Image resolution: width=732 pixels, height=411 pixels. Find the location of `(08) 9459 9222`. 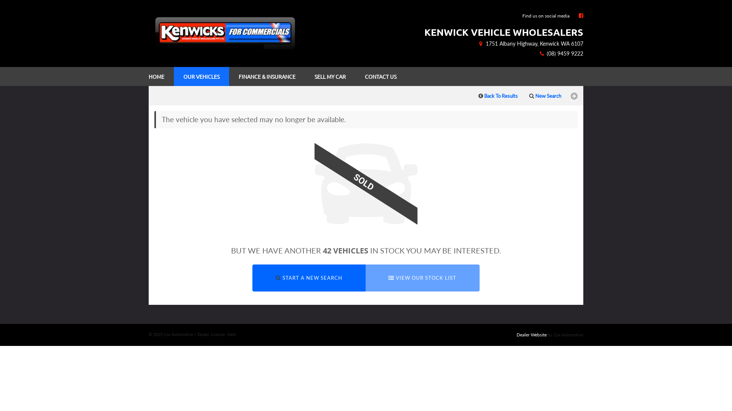

(08) 9459 9222 is located at coordinates (561, 53).